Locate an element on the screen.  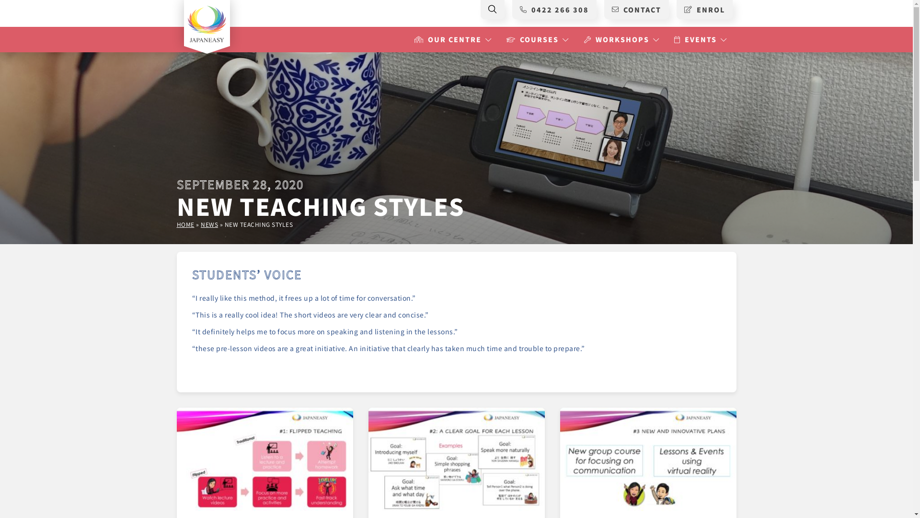
0422 266 308 is located at coordinates (554, 10).